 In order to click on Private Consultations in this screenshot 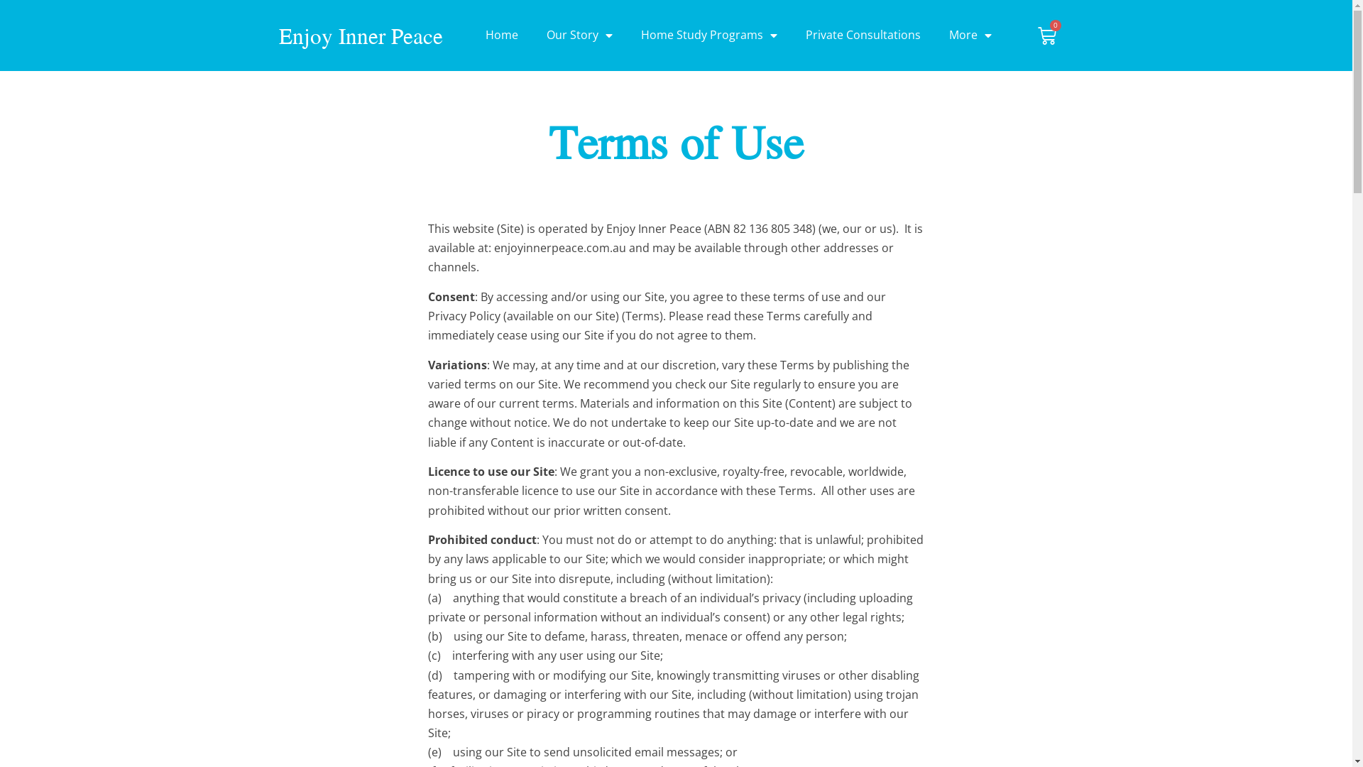, I will do `click(863, 36)`.